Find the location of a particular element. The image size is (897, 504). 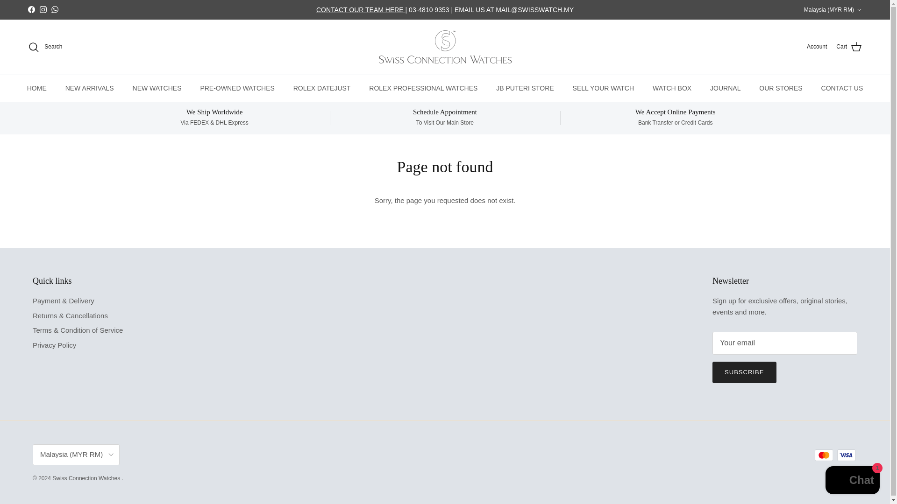

JB PUTERI STORE is located at coordinates (525, 88).